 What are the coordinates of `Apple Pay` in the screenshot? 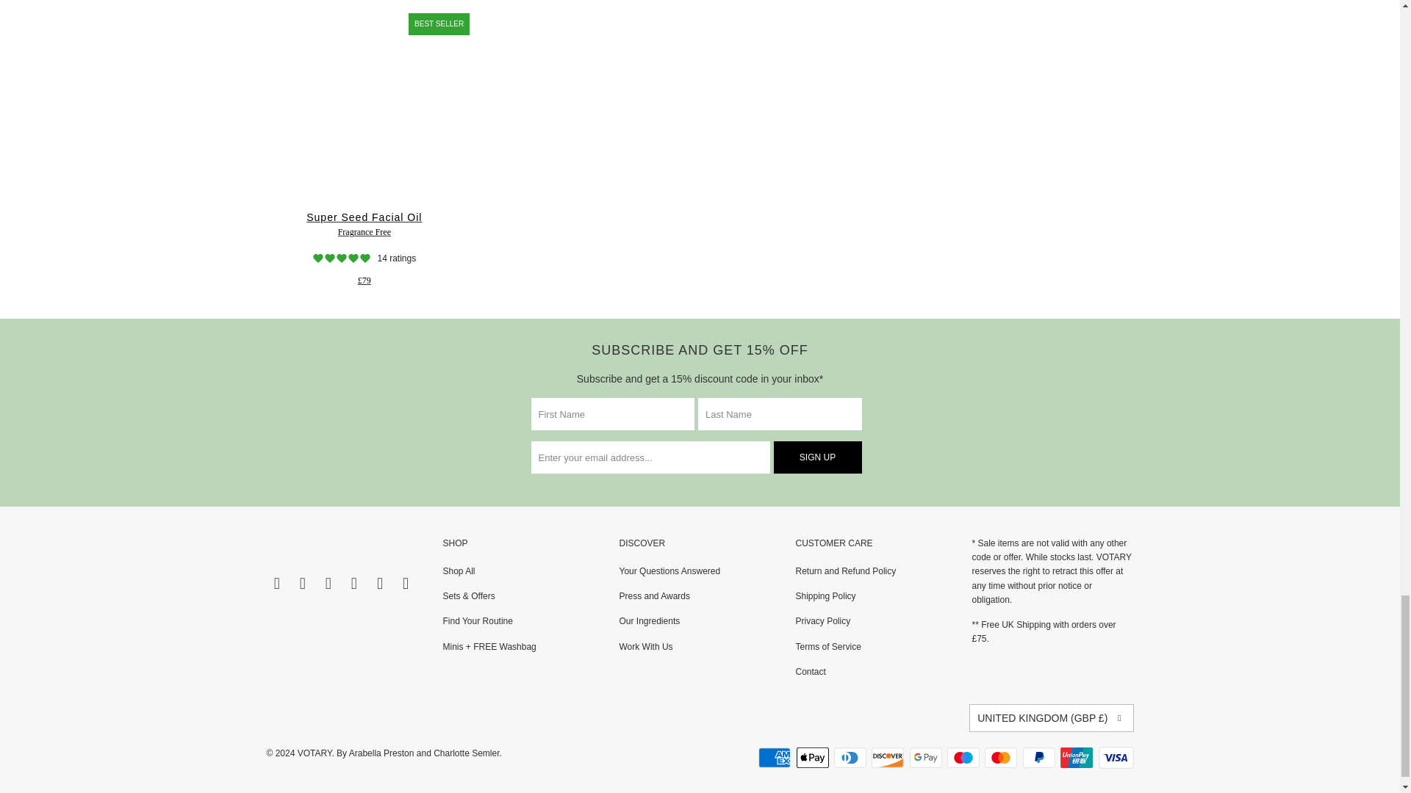 It's located at (814, 758).